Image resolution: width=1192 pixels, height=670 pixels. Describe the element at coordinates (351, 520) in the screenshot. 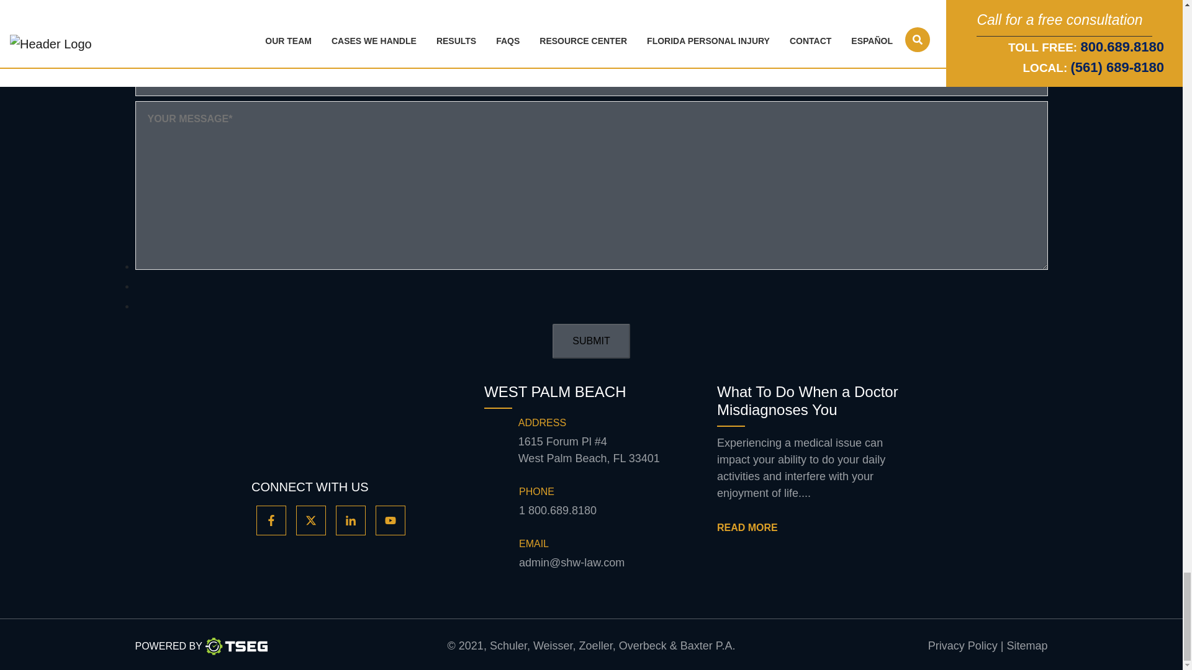

I see `Linkedin` at that location.